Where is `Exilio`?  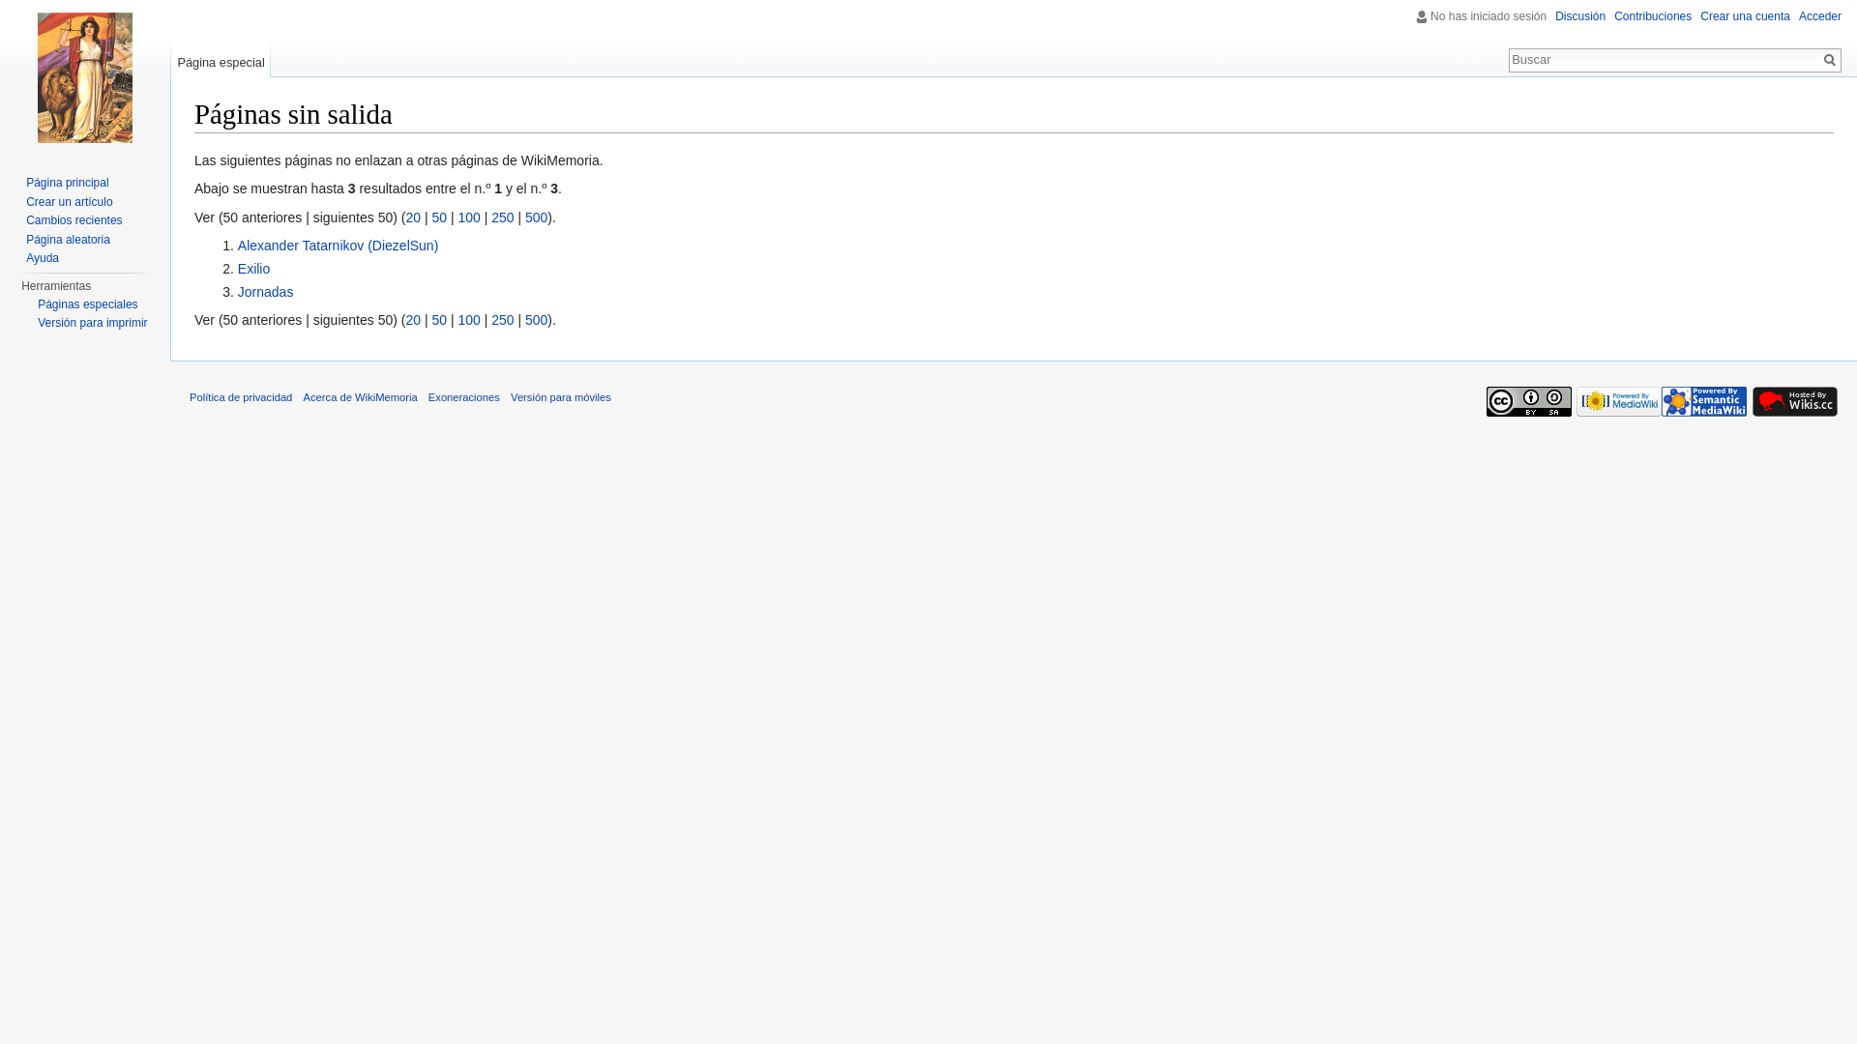
Exilio is located at coordinates (253, 269).